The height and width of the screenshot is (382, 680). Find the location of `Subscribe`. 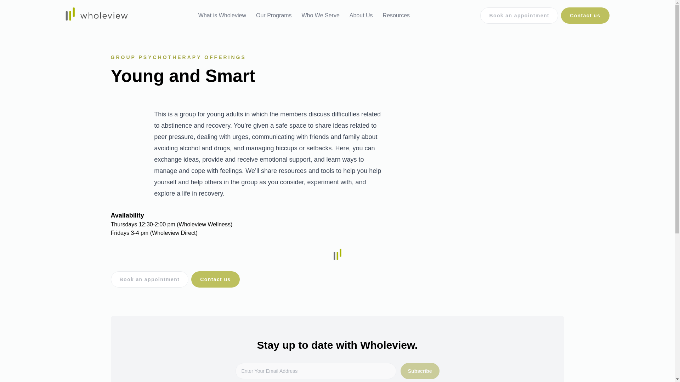

Subscribe is located at coordinates (420, 371).